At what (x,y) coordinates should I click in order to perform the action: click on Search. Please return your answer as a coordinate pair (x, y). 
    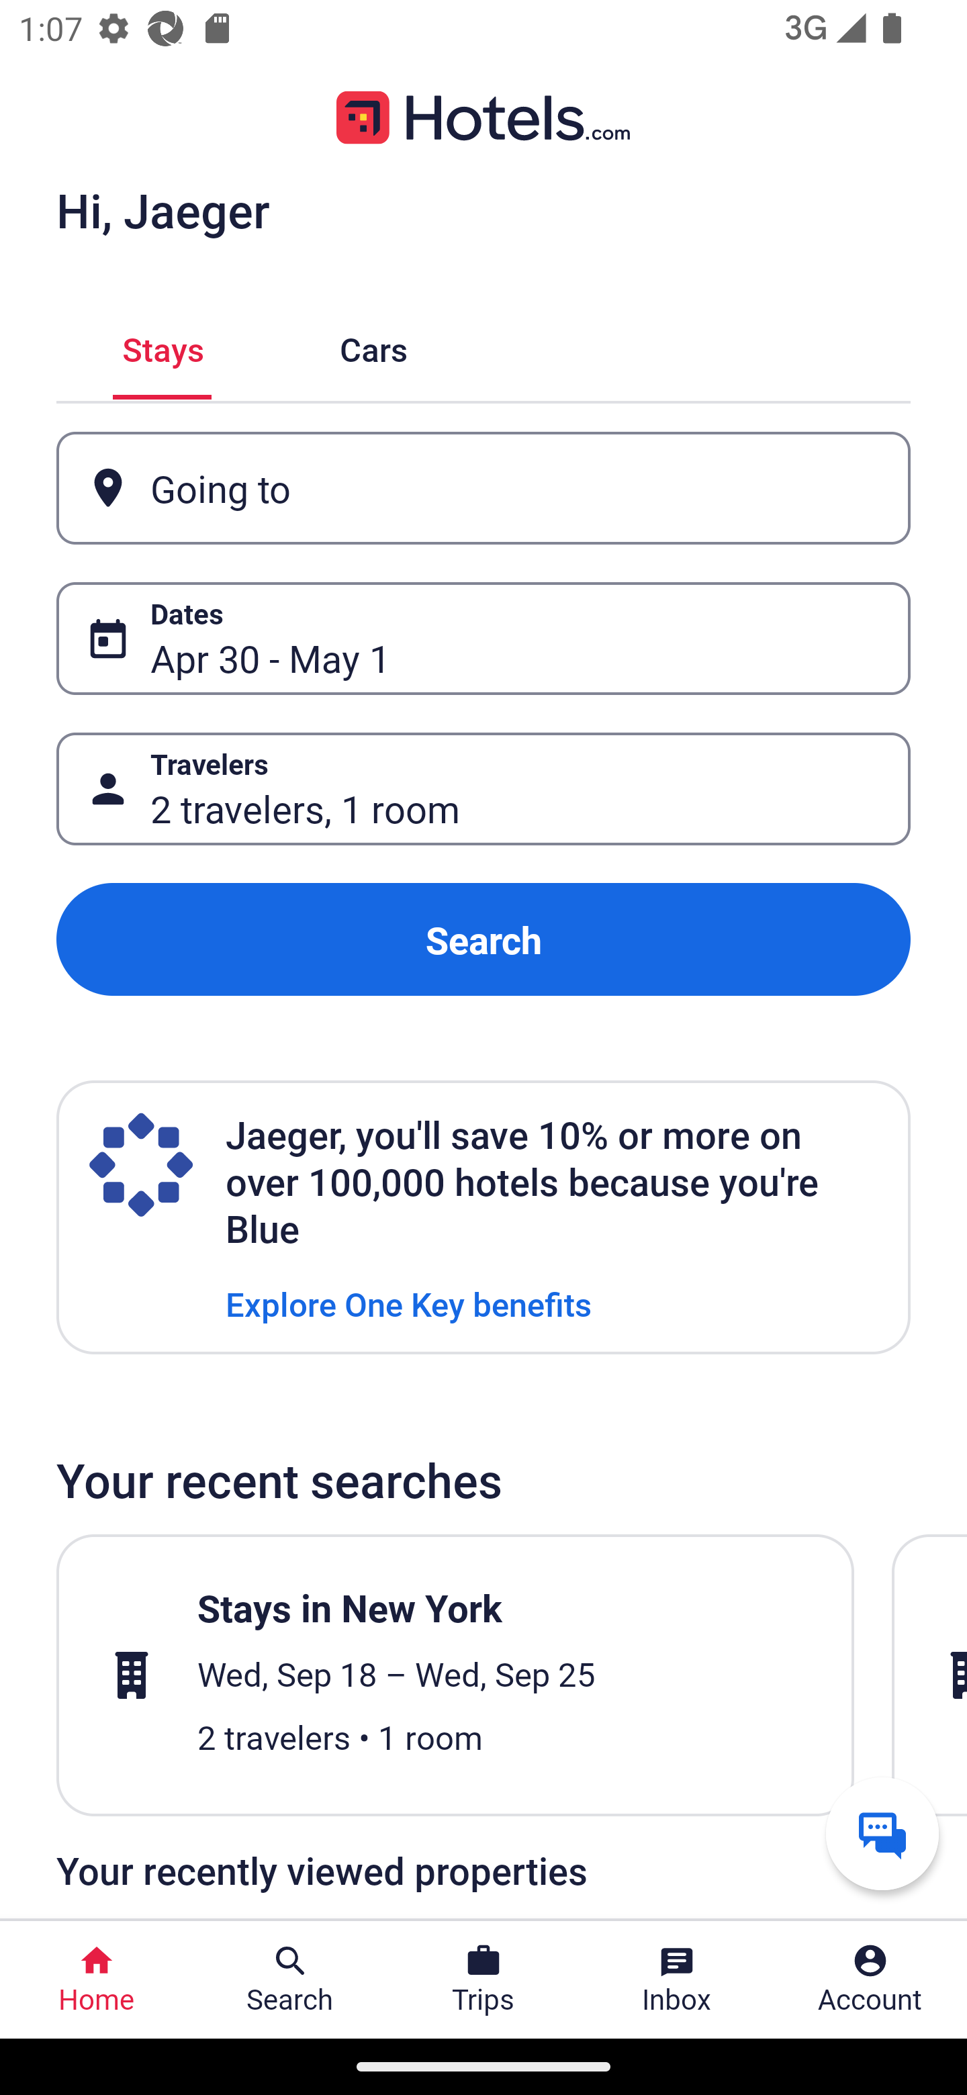
    Looking at the image, I should click on (483, 939).